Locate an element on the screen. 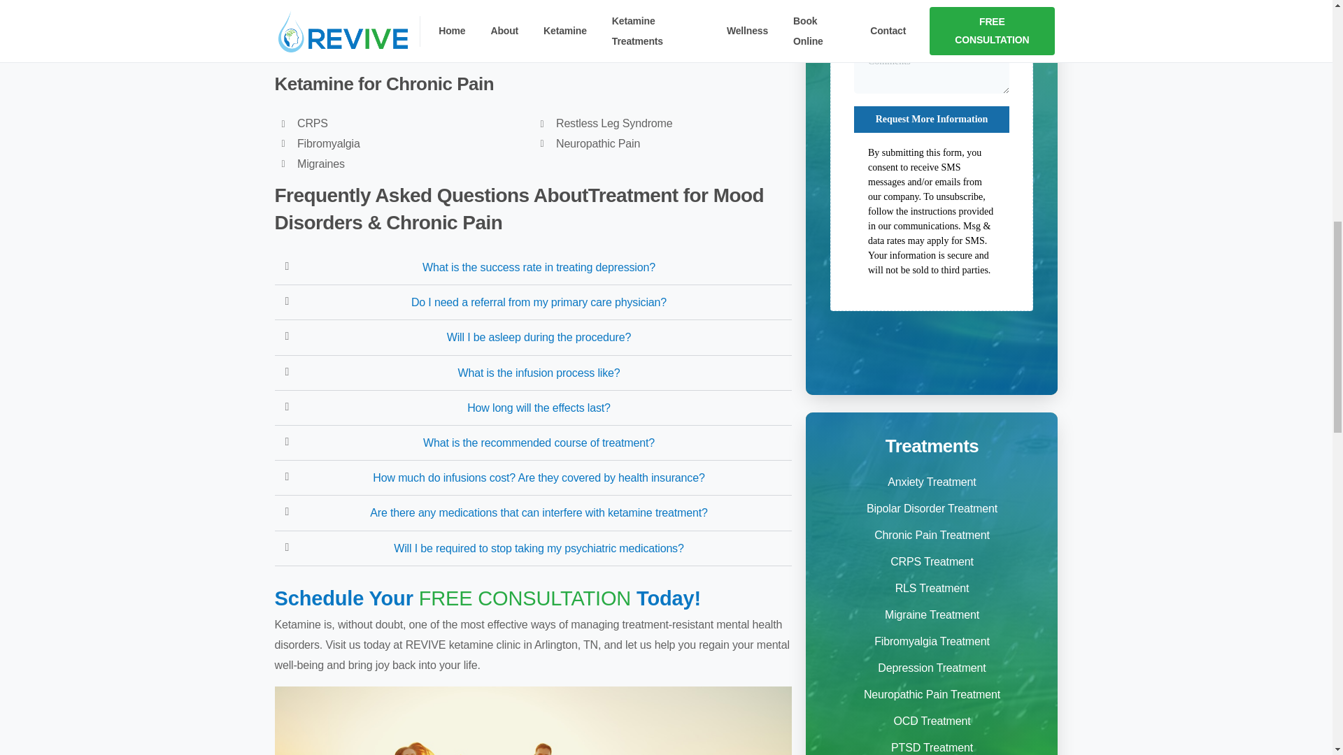  Do I need a referral from my primary care physician? is located at coordinates (539, 302).